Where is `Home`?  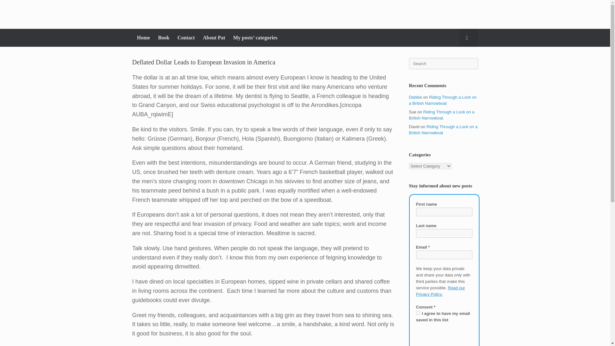
Home is located at coordinates (143, 37).